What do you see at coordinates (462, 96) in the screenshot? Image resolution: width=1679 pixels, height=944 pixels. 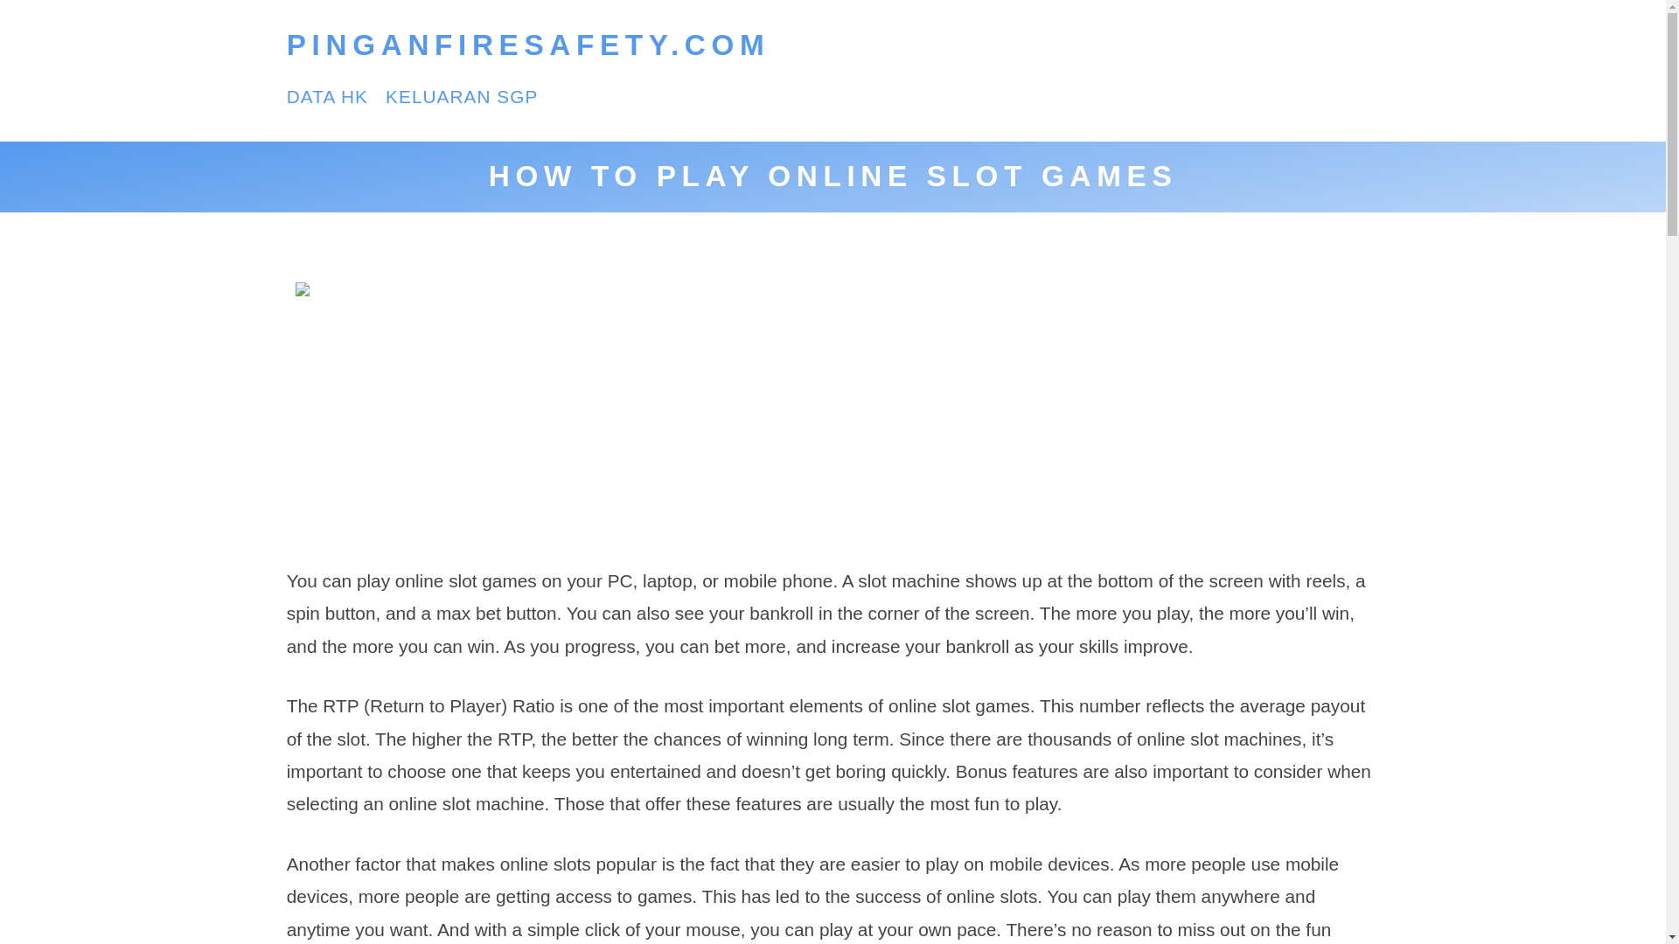 I see `KELUARAN SGP` at bounding box center [462, 96].